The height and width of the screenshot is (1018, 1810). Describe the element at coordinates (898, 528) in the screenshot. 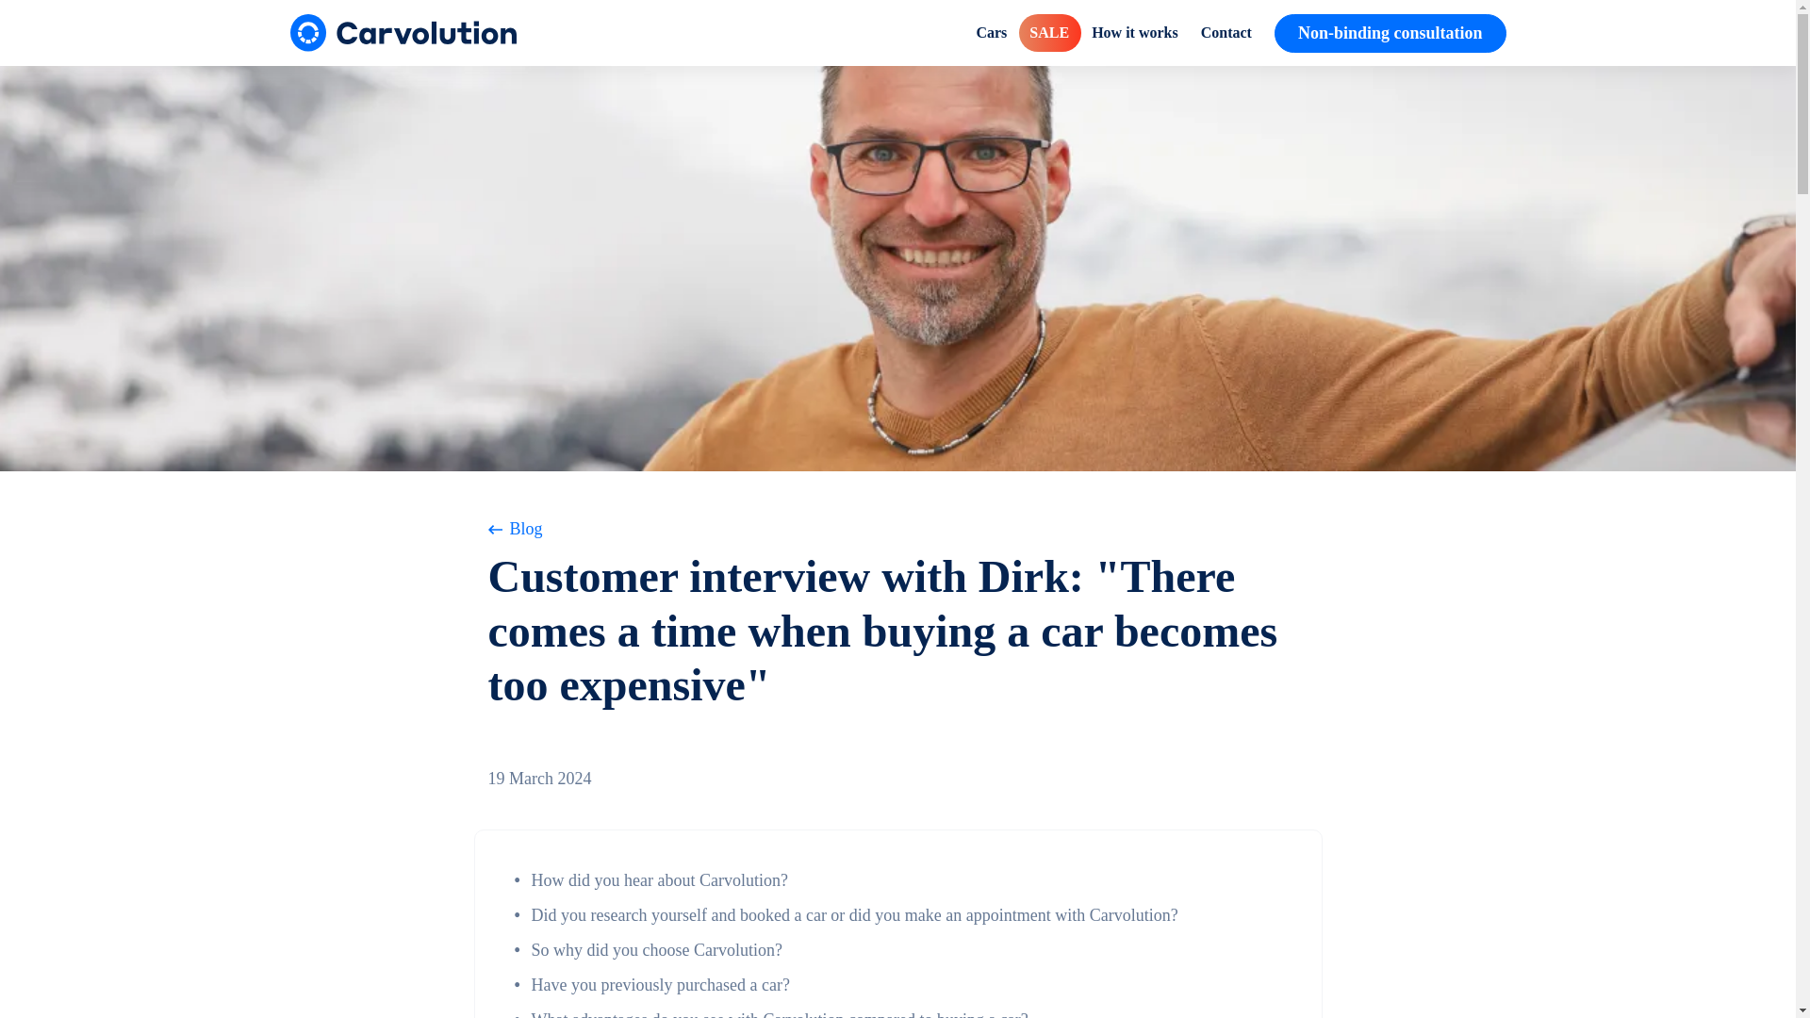

I see `Blog` at that location.